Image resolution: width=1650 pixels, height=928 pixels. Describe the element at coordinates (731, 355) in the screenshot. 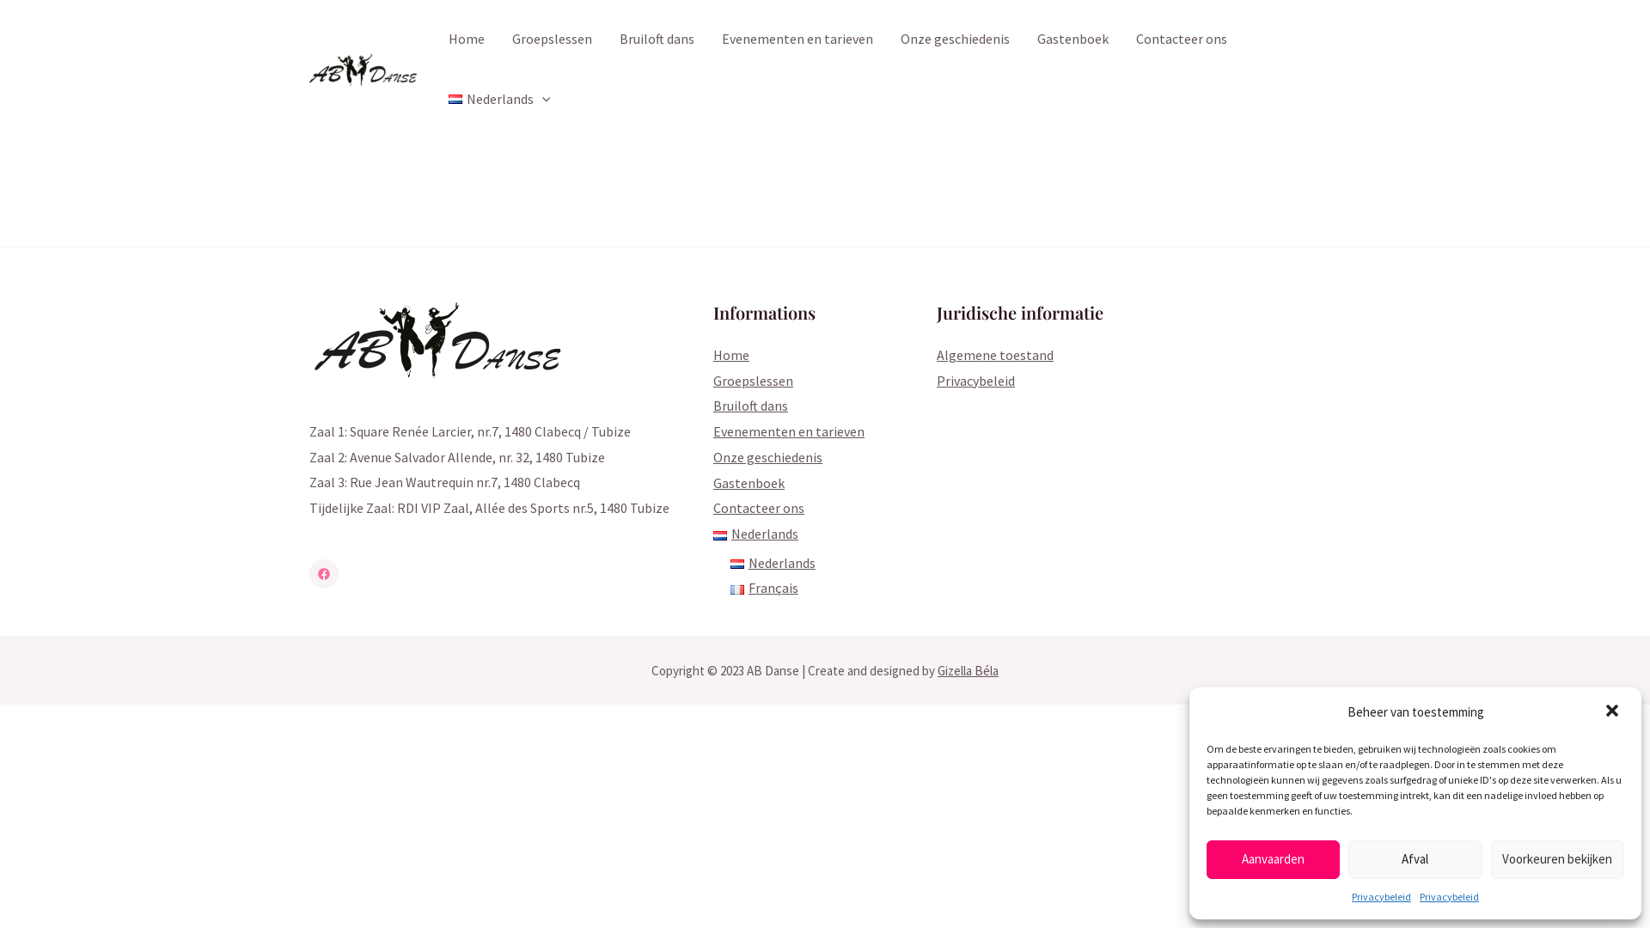

I see `Home` at that location.